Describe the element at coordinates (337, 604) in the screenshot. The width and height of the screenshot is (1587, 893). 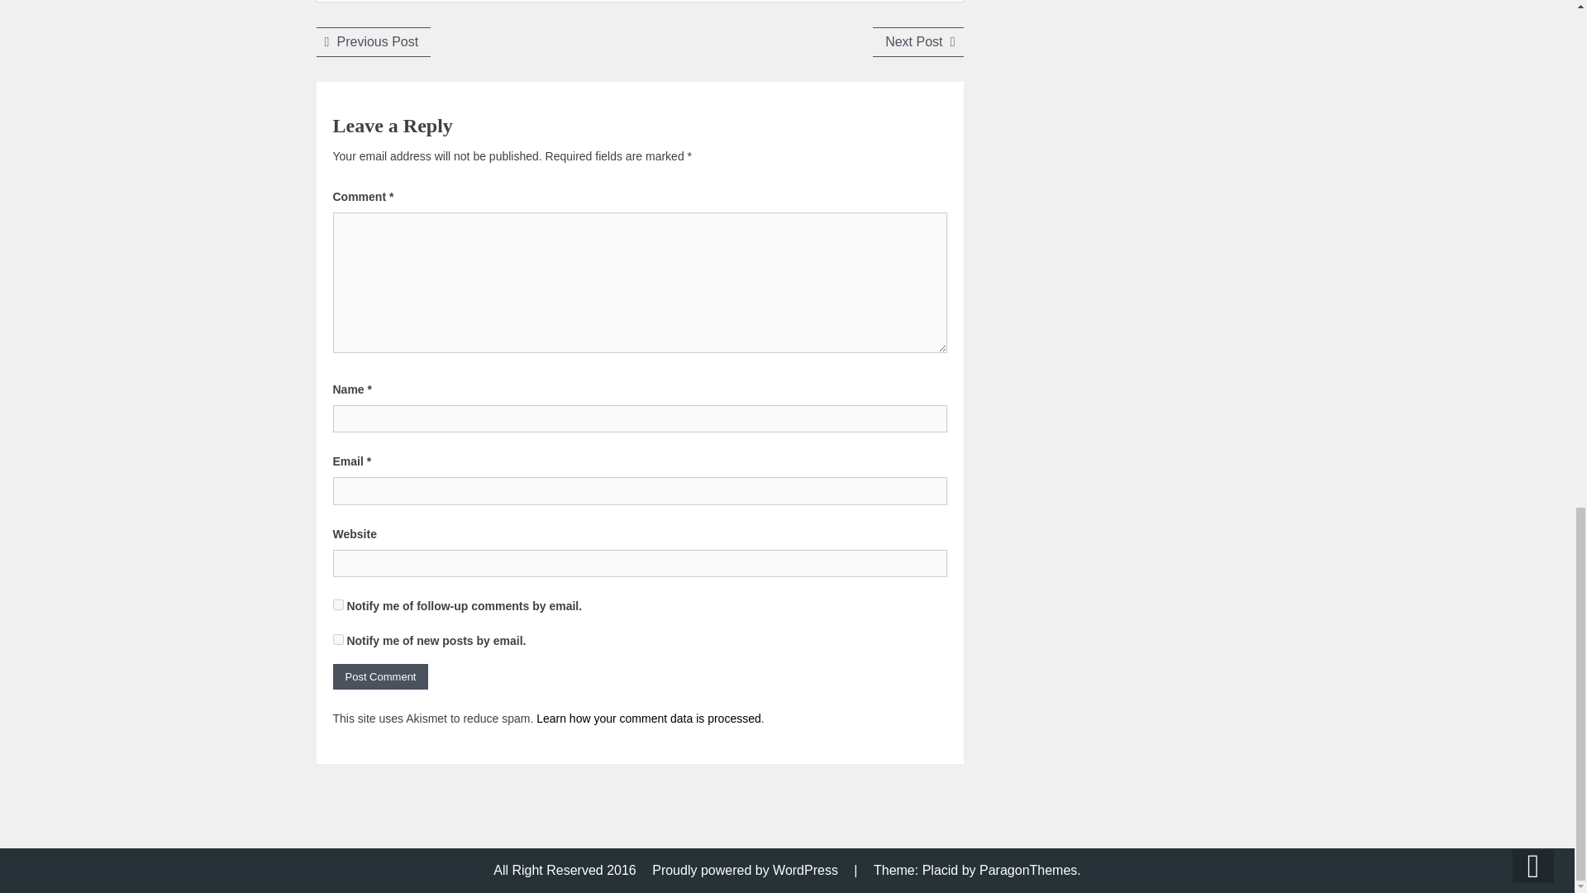
I see `subscribe` at that location.